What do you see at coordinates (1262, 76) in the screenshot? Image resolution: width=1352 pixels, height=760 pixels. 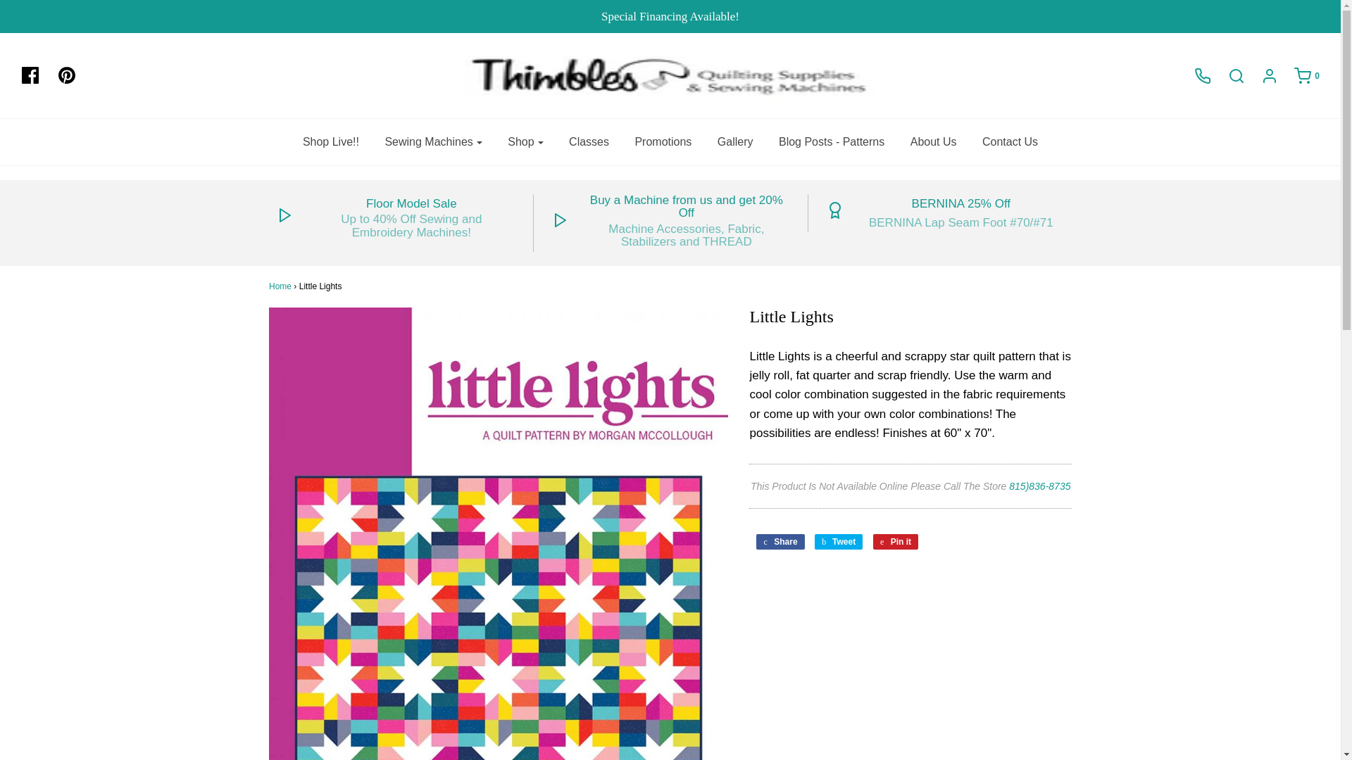 I see `Log in` at bounding box center [1262, 76].